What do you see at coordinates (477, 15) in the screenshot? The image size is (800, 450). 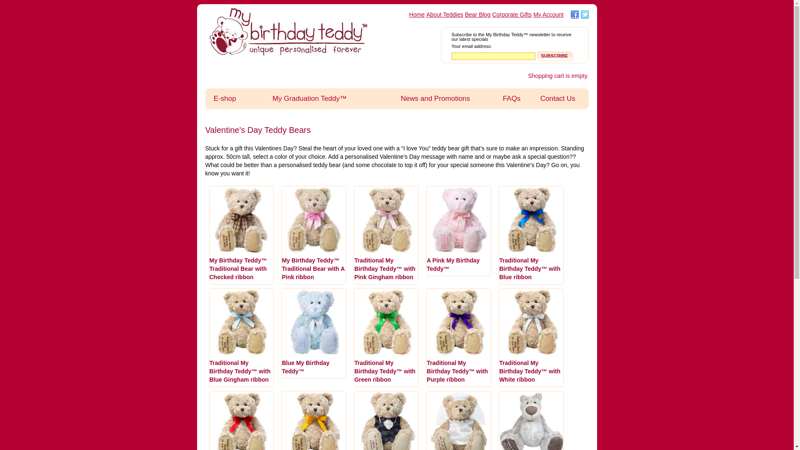 I see `Bear Blog` at bounding box center [477, 15].